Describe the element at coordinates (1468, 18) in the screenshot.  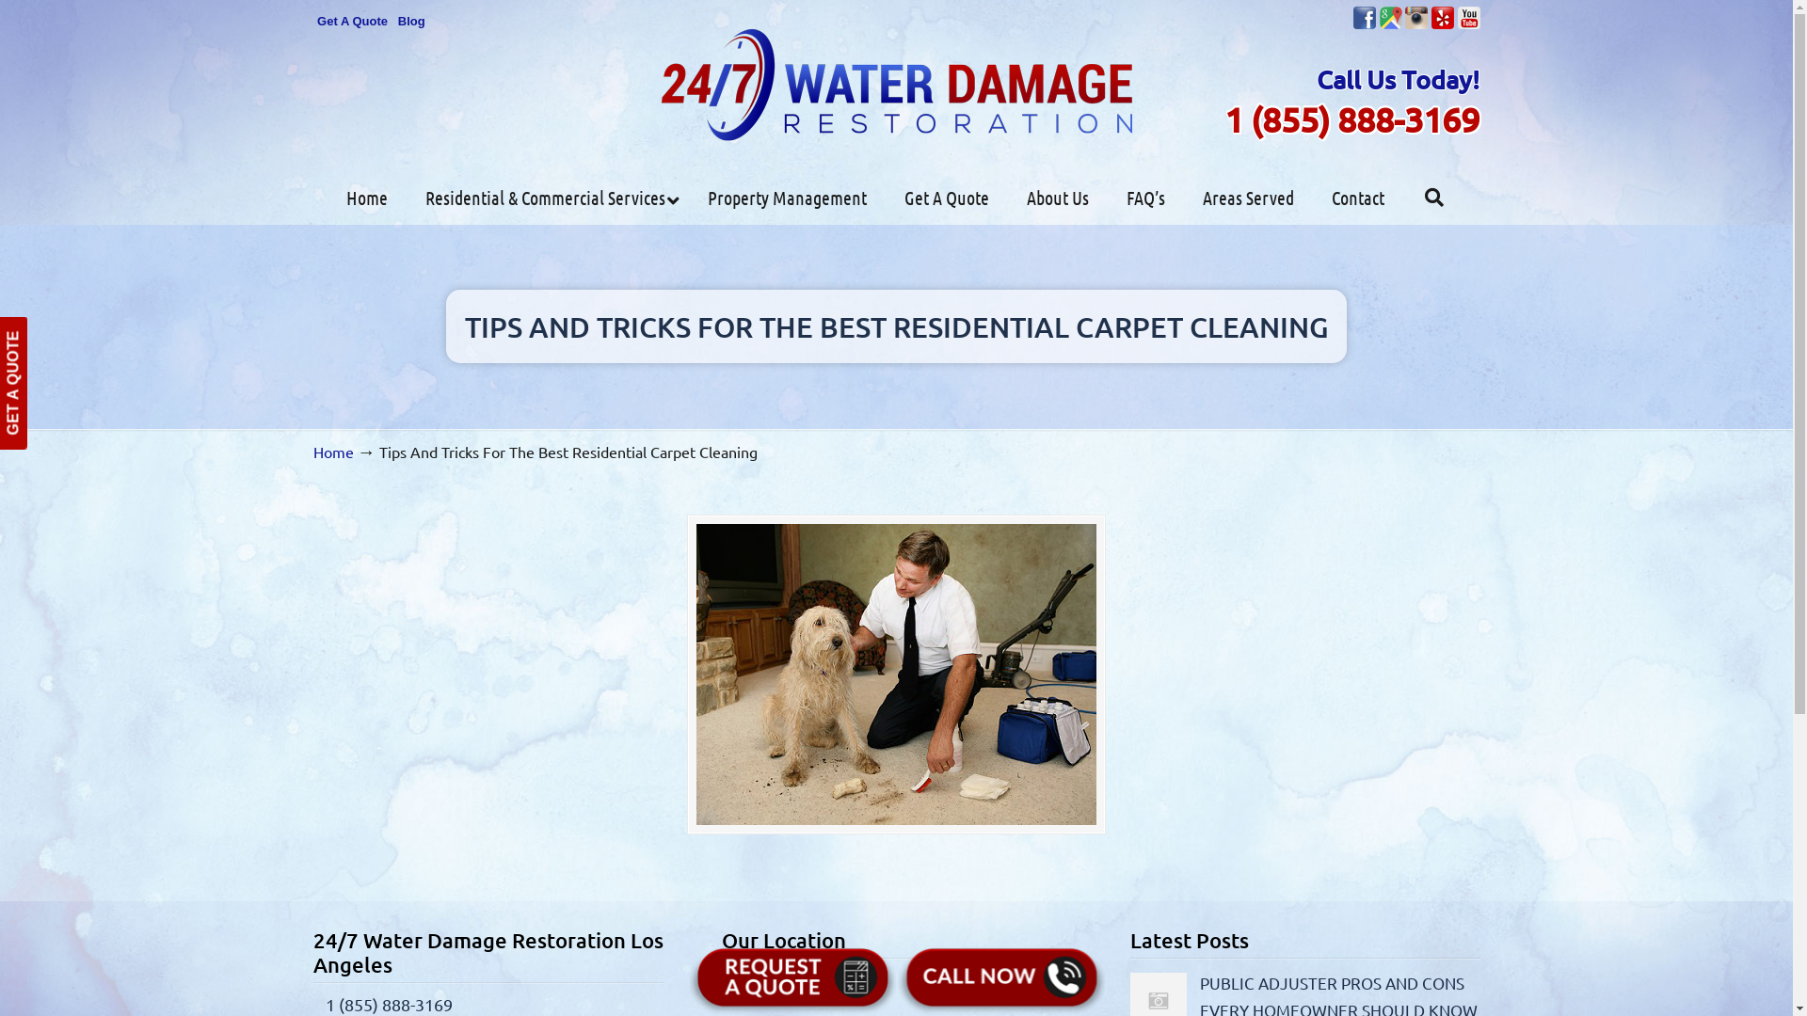
I see `YouTube` at that location.